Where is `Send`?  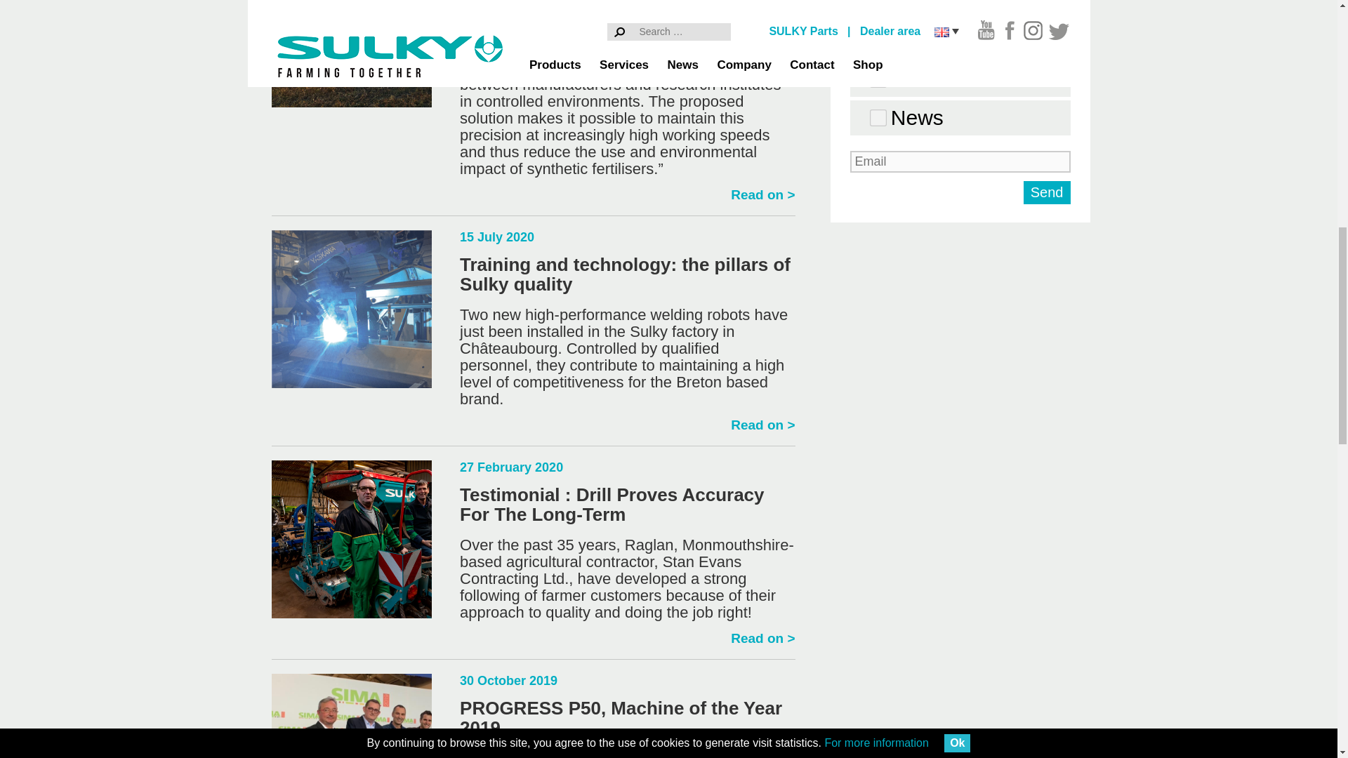 Send is located at coordinates (1046, 192).